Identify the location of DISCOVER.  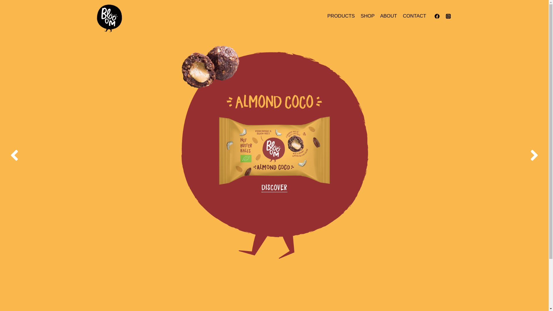
(274, 190).